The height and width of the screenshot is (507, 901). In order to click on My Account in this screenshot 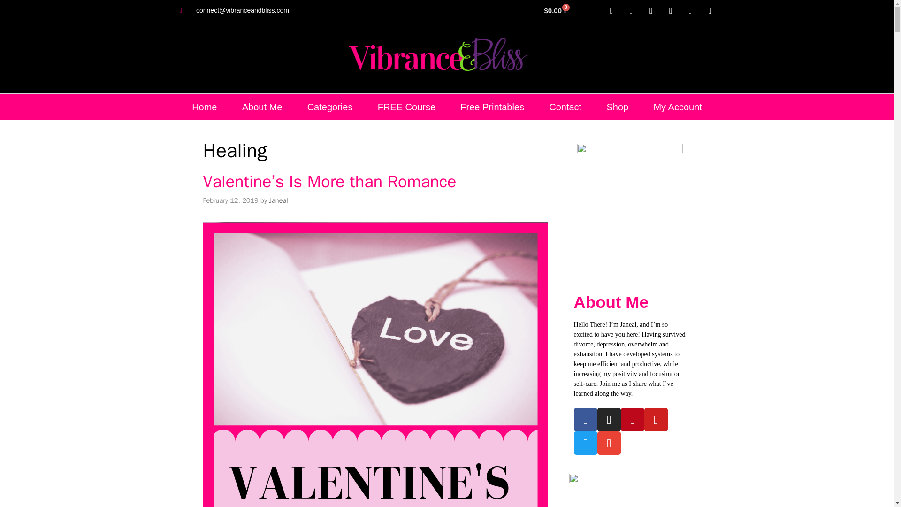, I will do `click(678, 107)`.